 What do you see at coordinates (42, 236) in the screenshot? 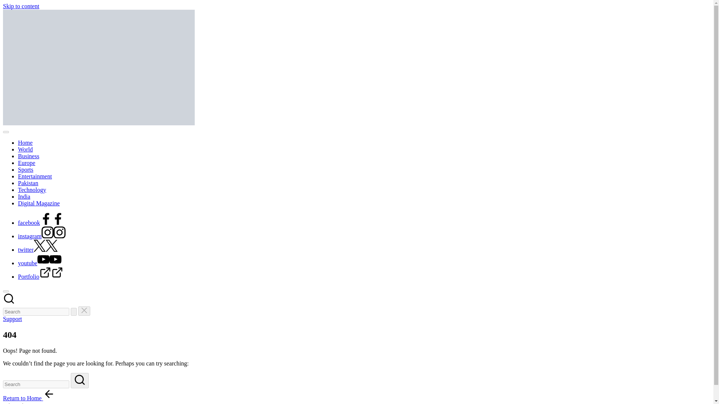
I see `instagram` at bounding box center [42, 236].